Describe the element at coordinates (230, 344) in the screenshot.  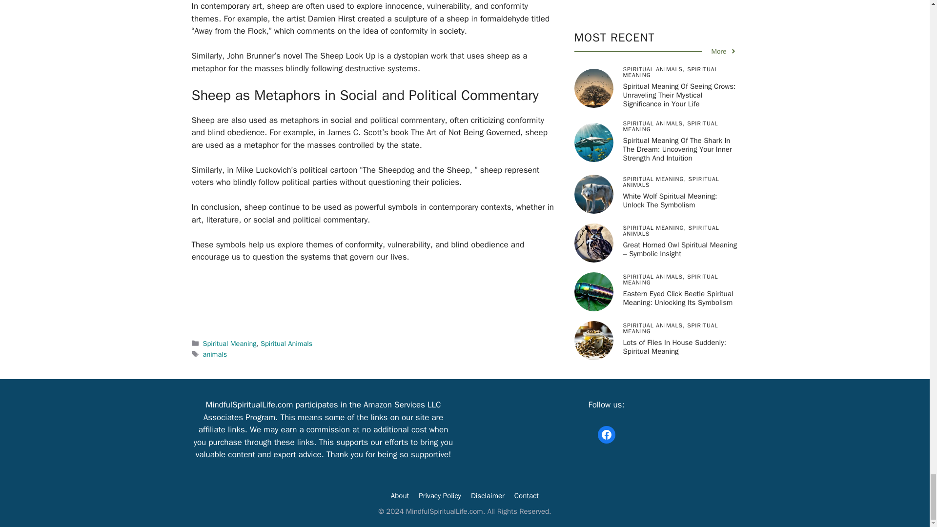
I see `Spiritual Meaning` at that location.